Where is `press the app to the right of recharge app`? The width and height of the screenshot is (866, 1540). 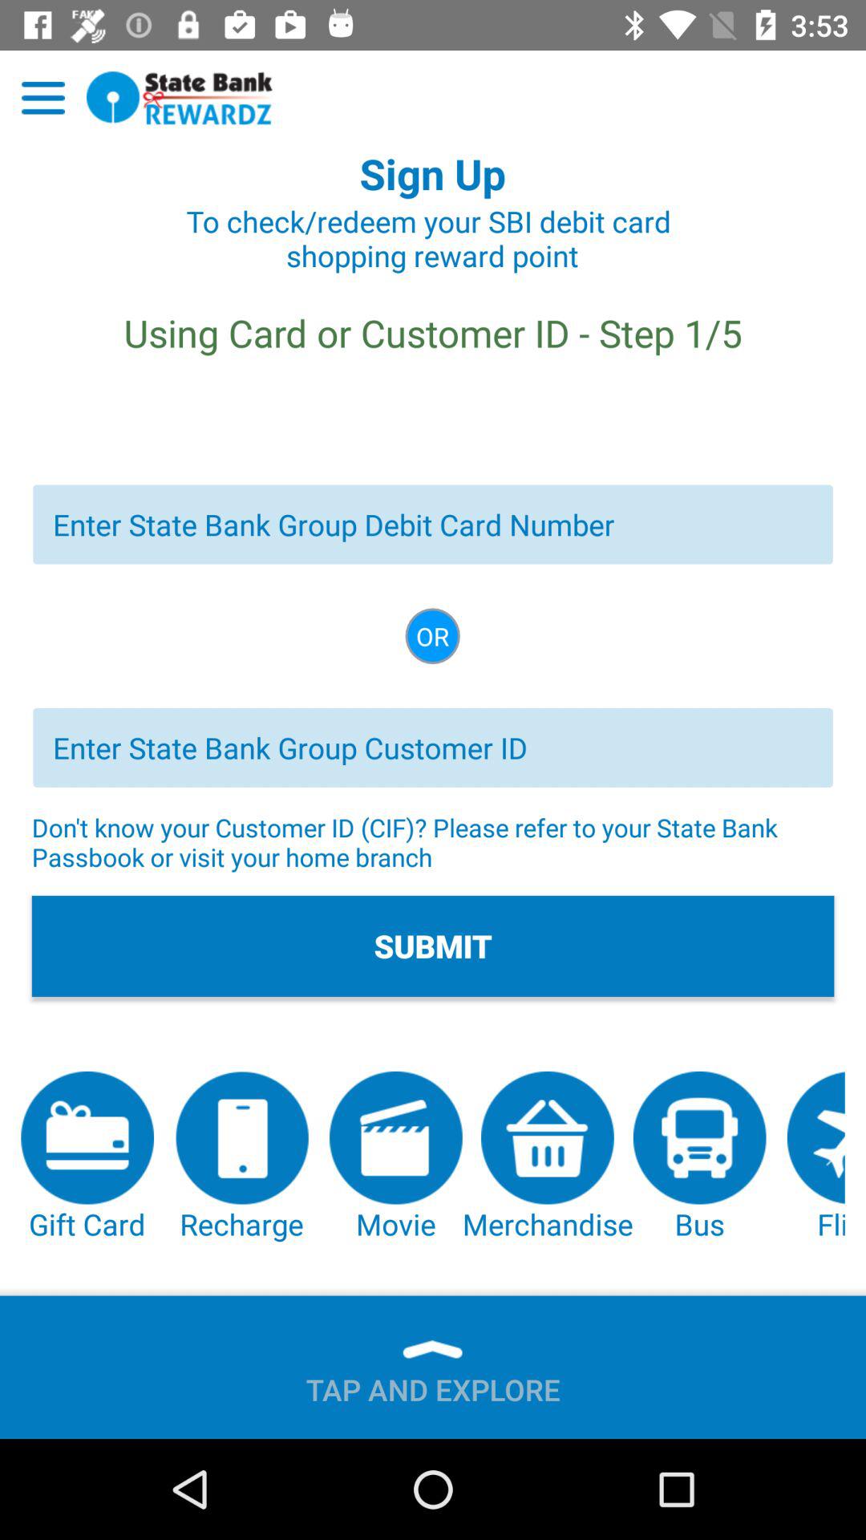
press the app to the right of recharge app is located at coordinates (396, 1157).